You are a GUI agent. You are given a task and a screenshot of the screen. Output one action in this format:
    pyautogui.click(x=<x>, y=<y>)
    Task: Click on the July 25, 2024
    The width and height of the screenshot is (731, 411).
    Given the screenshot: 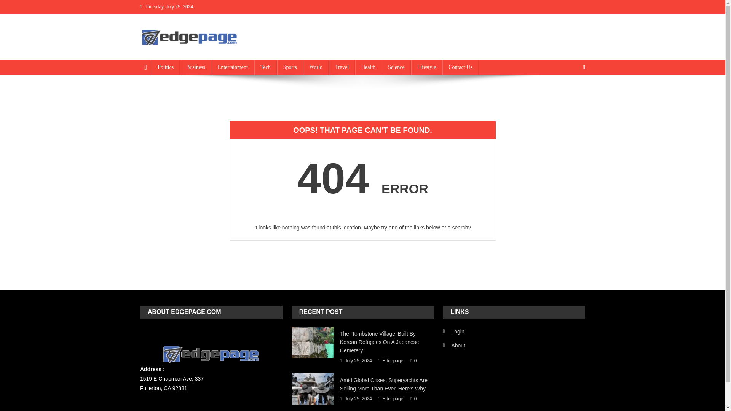 What is the action you would take?
    pyautogui.click(x=359, y=361)
    